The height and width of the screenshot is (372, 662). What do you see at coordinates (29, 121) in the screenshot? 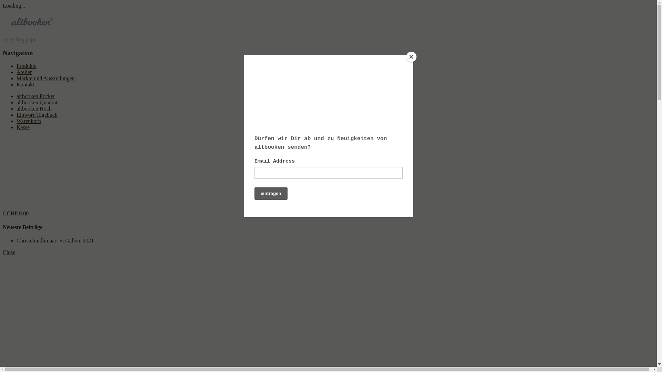
I see `Warenkorb` at bounding box center [29, 121].